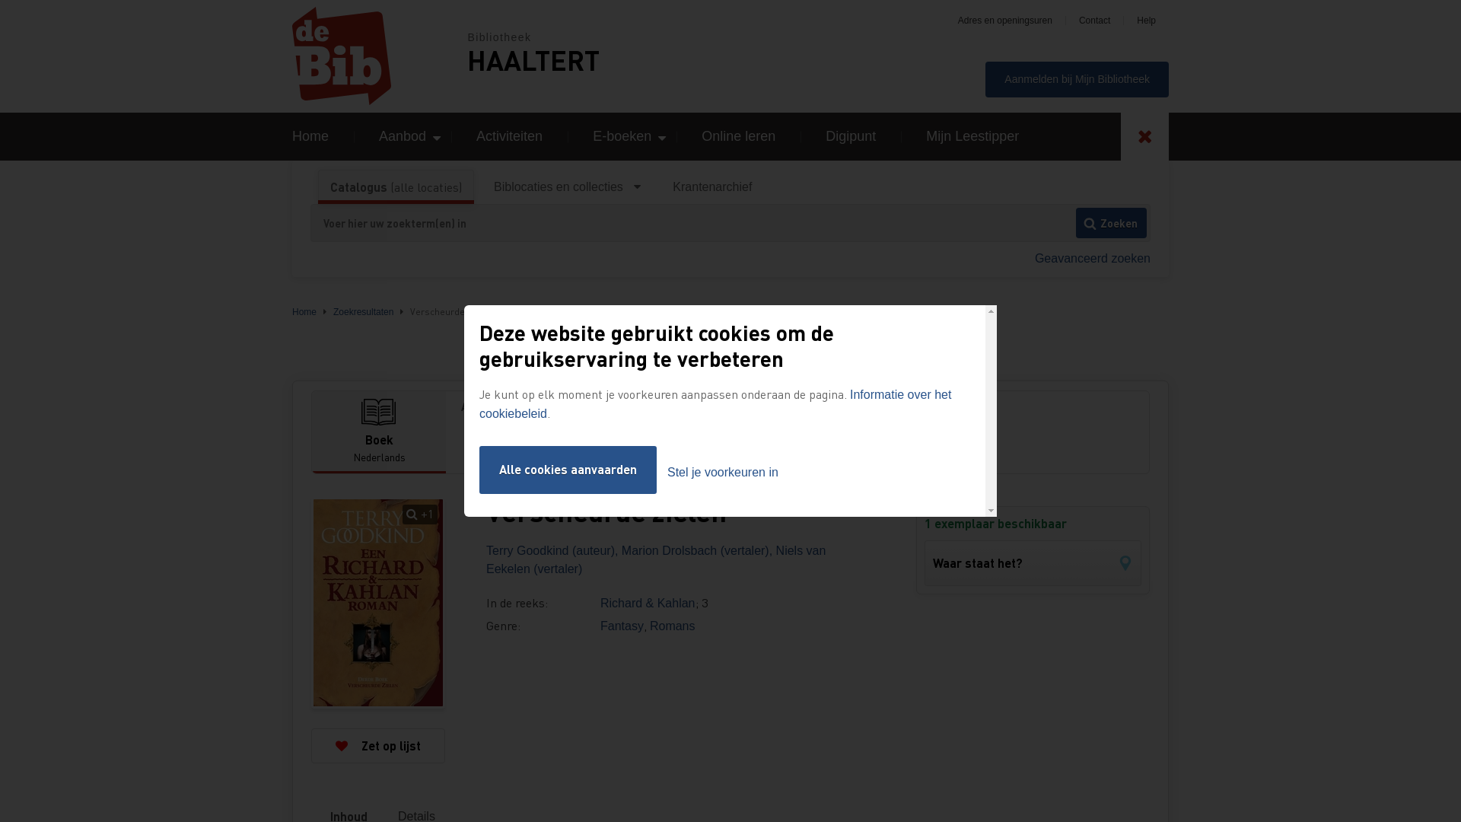 The image size is (1461, 822). What do you see at coordinates (380, 56) in the screenshot?
I see `Home` at bounding box center [380, 56].